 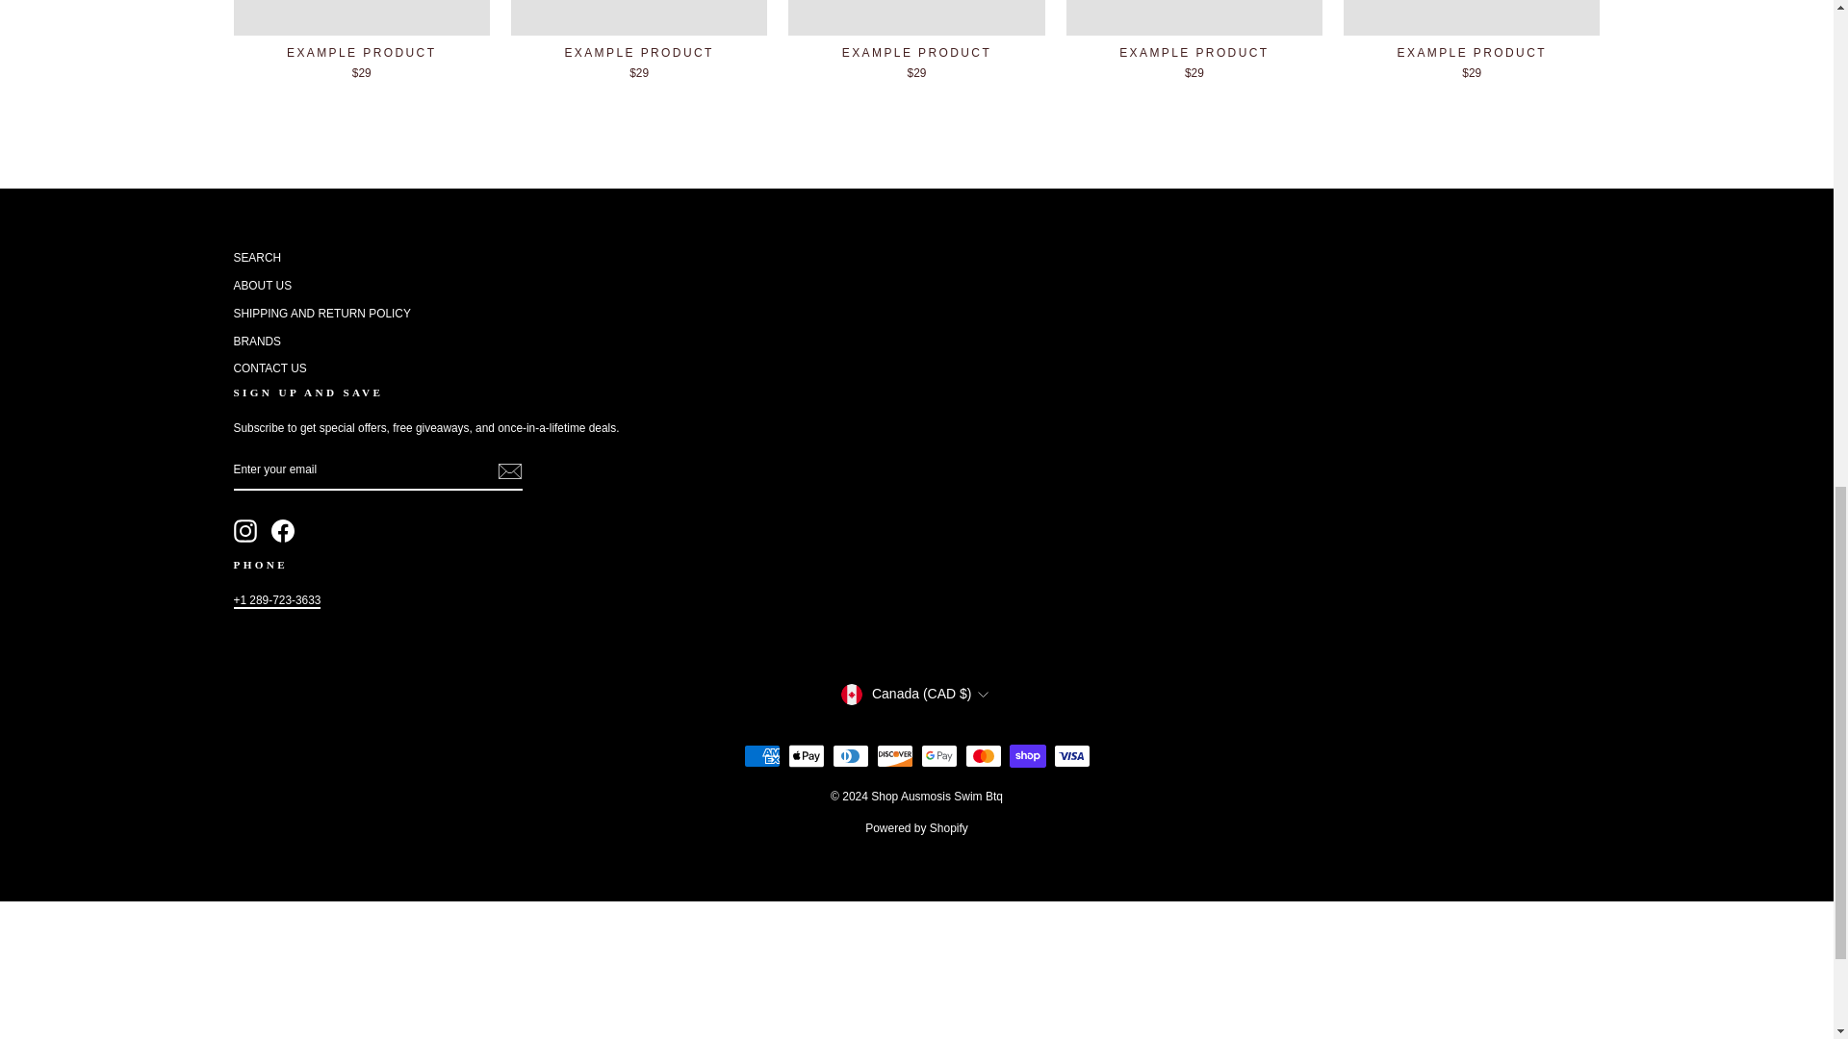 What do you see at coordinates (244, 531) in the screenshot?
I see `instagram` at bounding box center [244, 531].